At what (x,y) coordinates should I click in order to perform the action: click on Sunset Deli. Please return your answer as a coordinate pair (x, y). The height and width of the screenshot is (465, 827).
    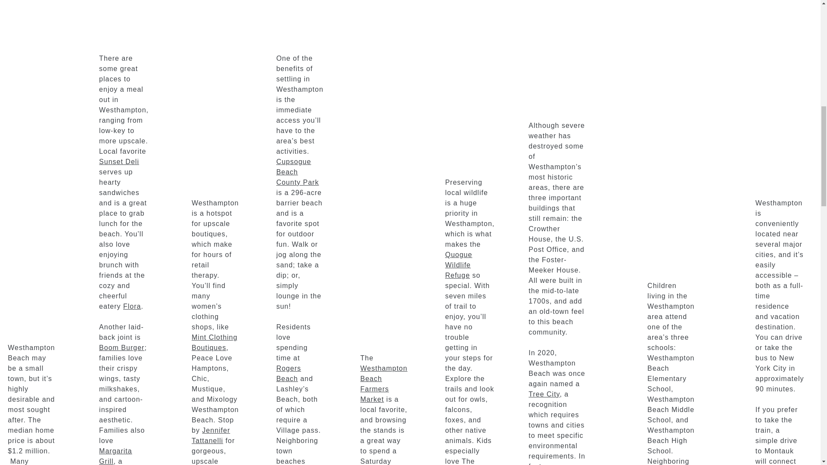
    Looking at the image, I should click on (119, 162).